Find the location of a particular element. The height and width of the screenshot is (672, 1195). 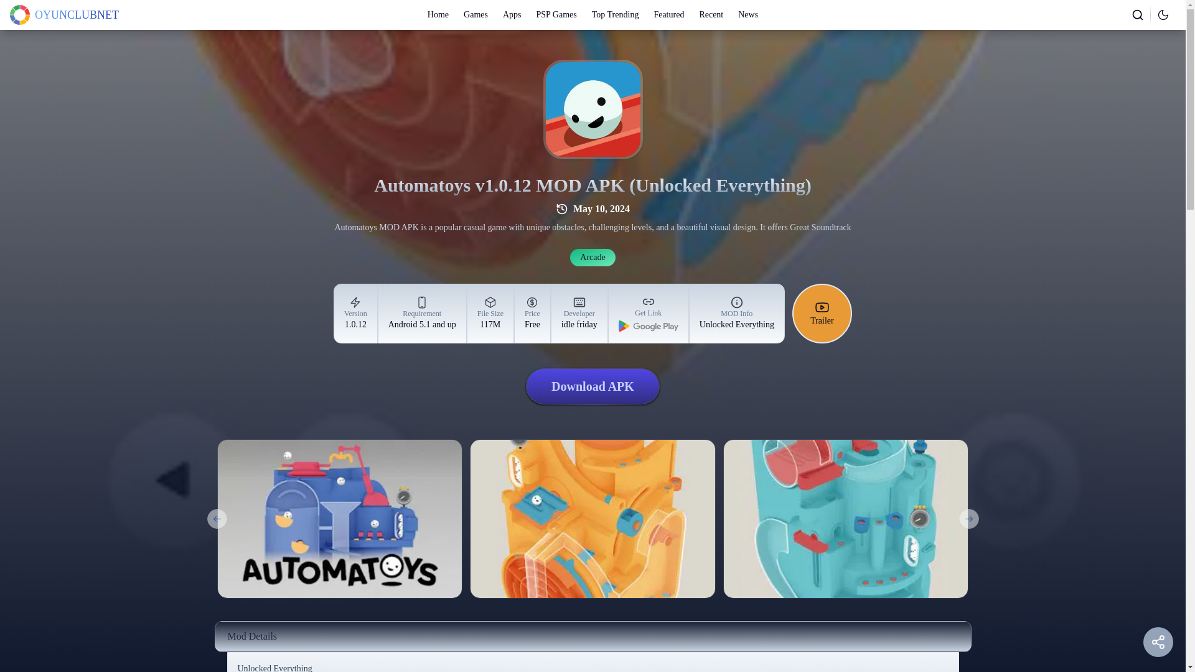

Recent is located at coordinates (579, 314).